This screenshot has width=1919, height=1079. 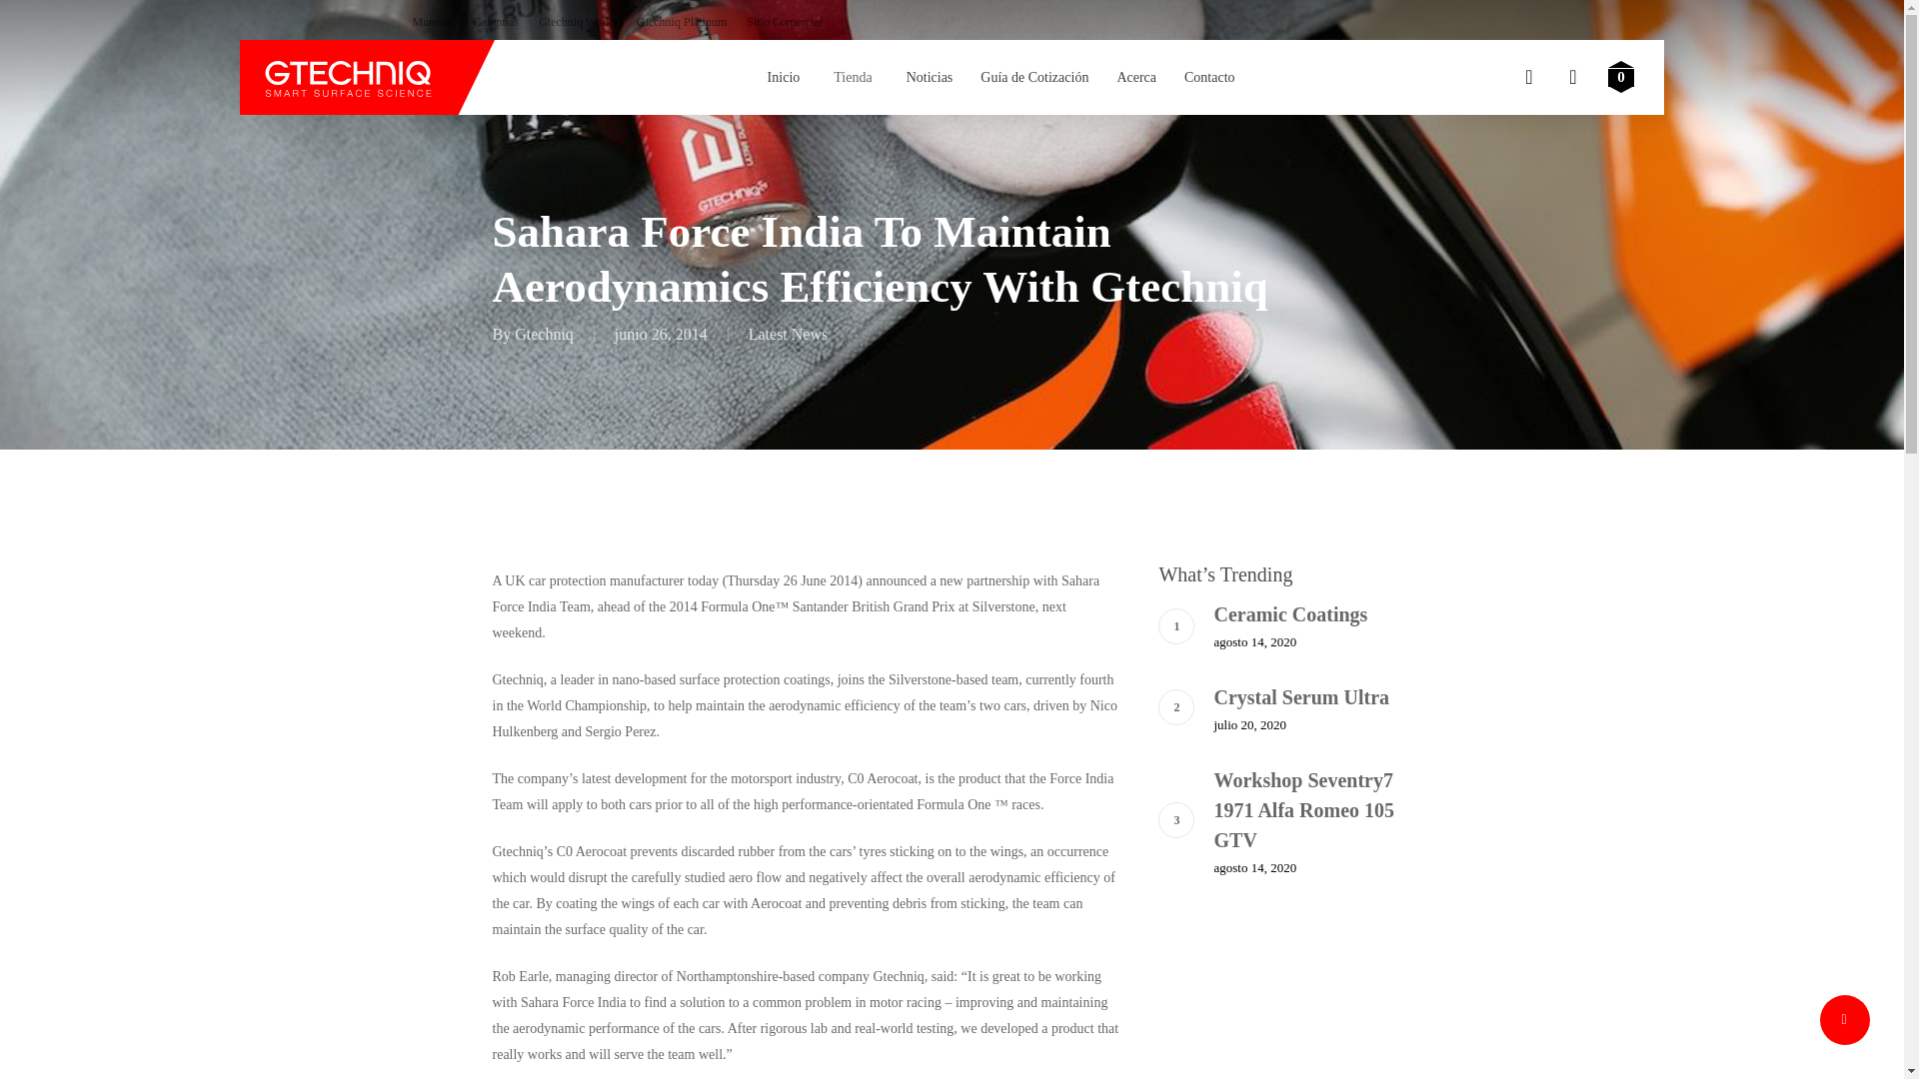 I want to click on Gtechniq Works, so click(x=578, y=20).